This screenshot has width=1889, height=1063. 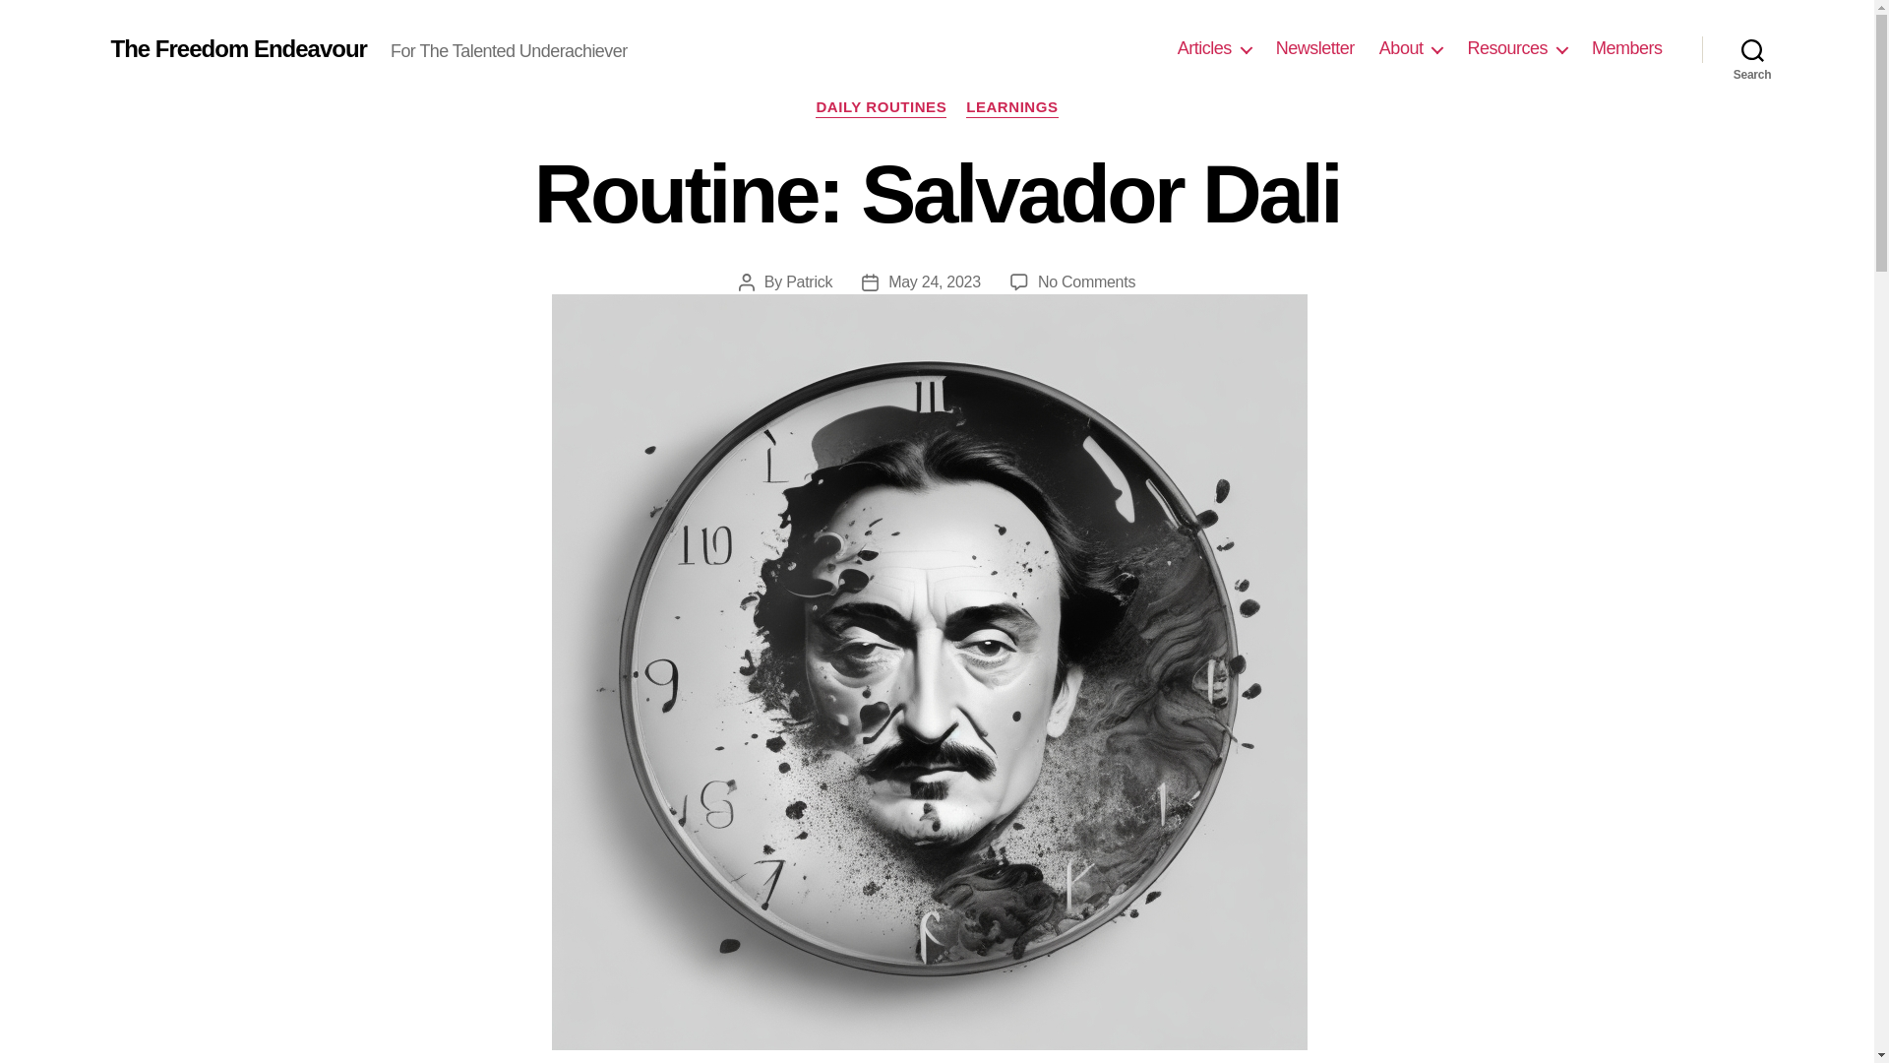 What do you see at coordinates (809, 281) in the screenshot?
I see `Patrick` at bounding box center [809, 281].